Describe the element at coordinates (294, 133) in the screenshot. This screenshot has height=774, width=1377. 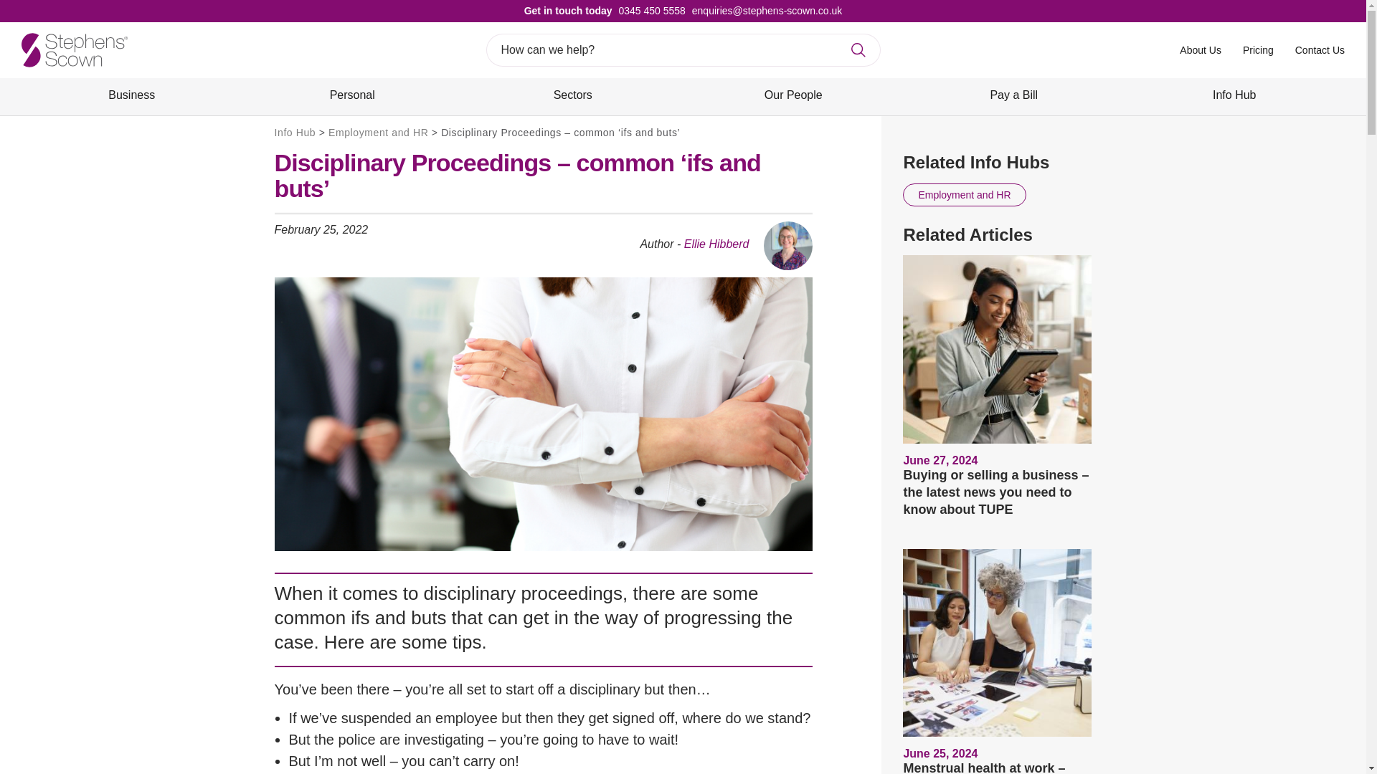
I see `Go to the Info Hub Info hub Category archives.` at that location.